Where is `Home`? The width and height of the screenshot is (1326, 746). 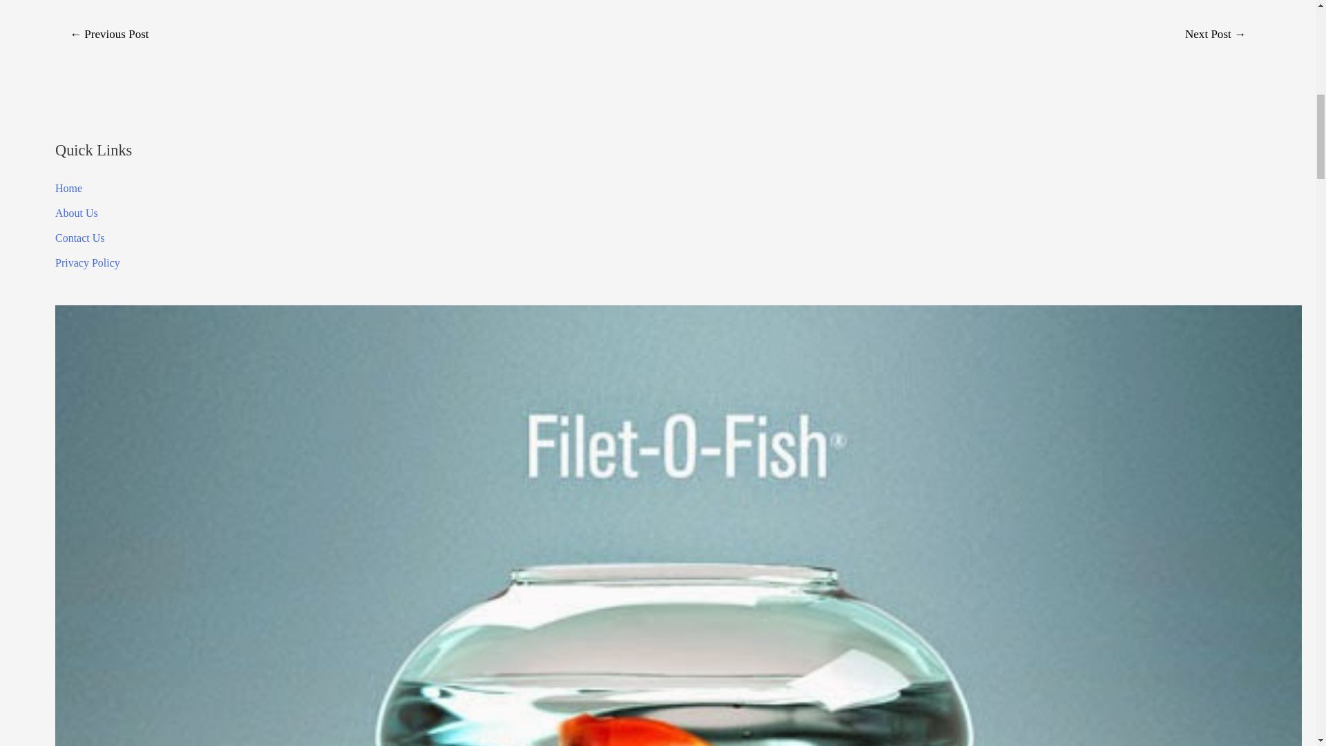 Home is located at coordinates (69, 188).